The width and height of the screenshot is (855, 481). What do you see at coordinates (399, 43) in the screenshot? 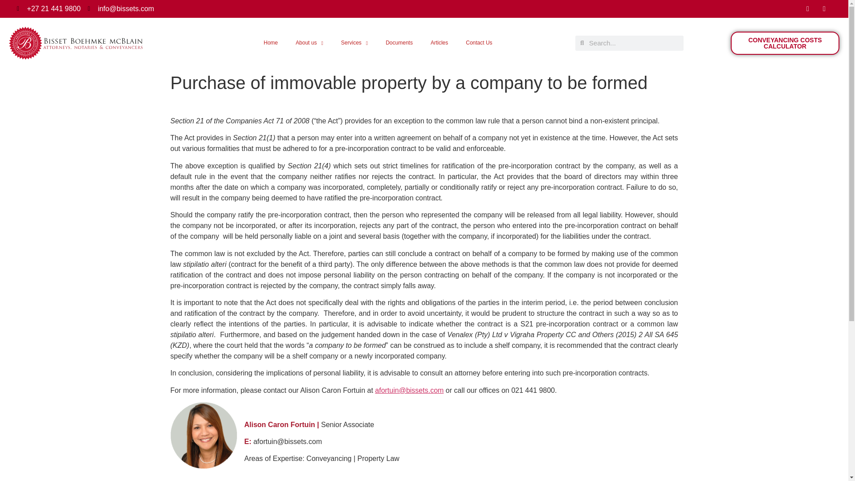
I see `Documents` at bounding box center [399, 43].